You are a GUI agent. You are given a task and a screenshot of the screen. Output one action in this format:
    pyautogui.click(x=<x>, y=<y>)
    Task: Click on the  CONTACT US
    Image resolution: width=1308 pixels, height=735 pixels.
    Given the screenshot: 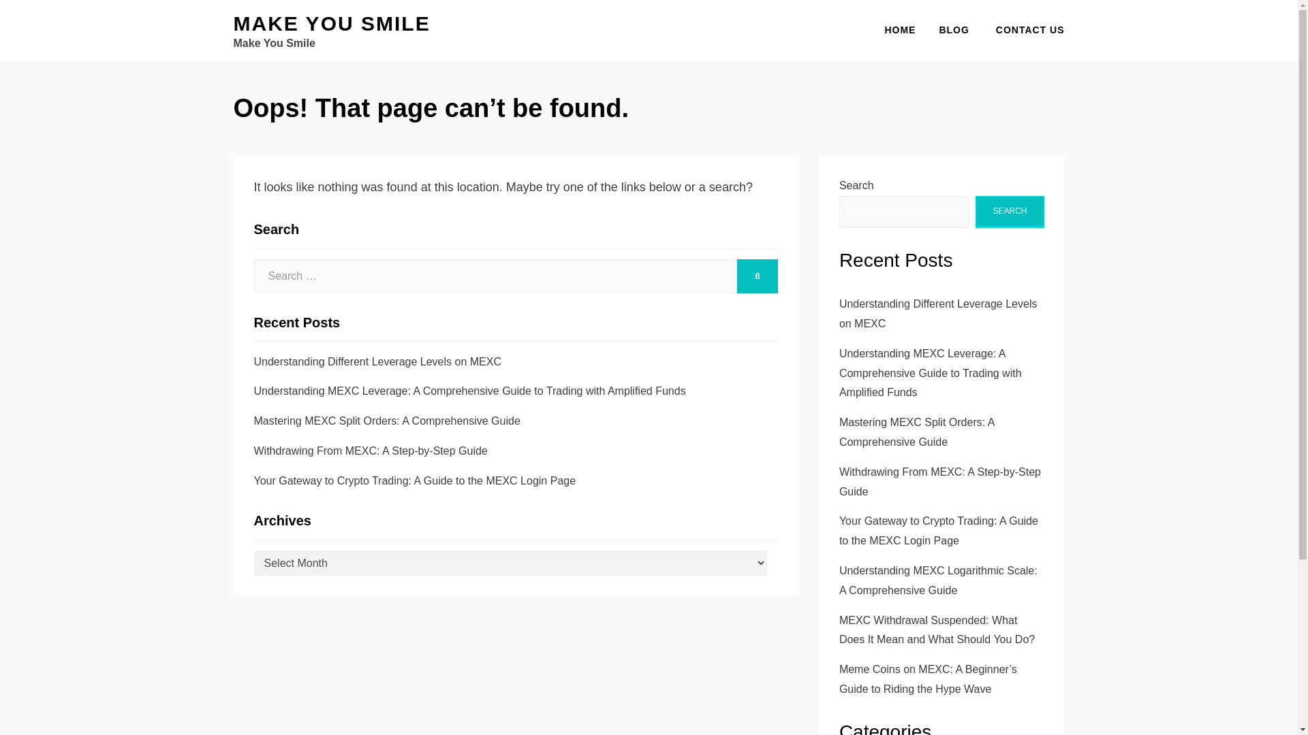 What is the action you would take?
    pyautogui.click(x=1023, y=30)
    